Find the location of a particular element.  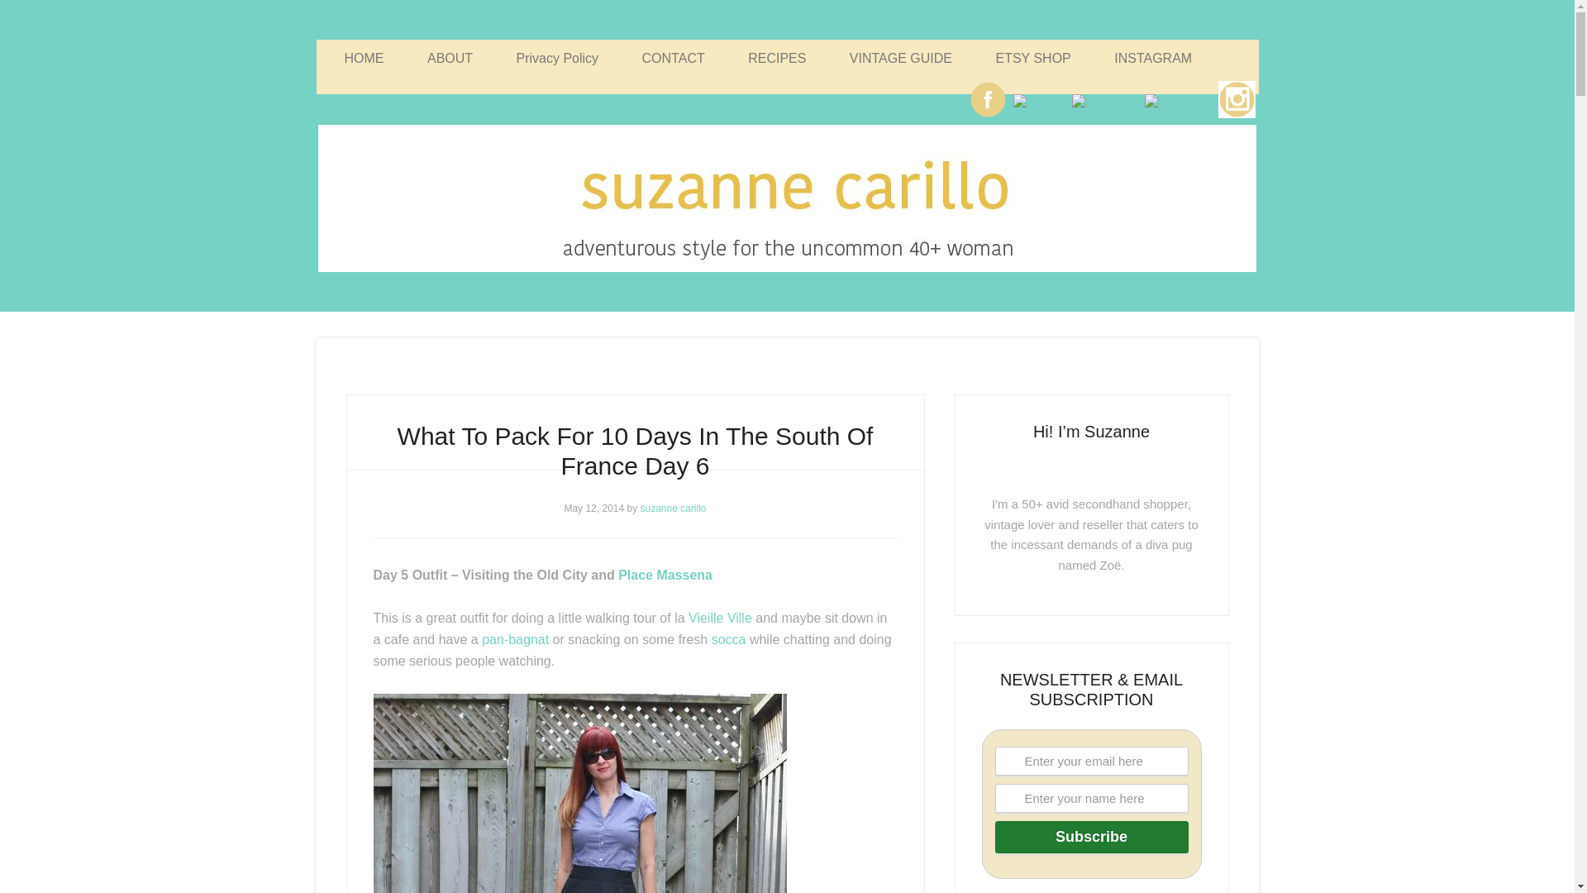

Facebook is located at coordinates (988, 117).